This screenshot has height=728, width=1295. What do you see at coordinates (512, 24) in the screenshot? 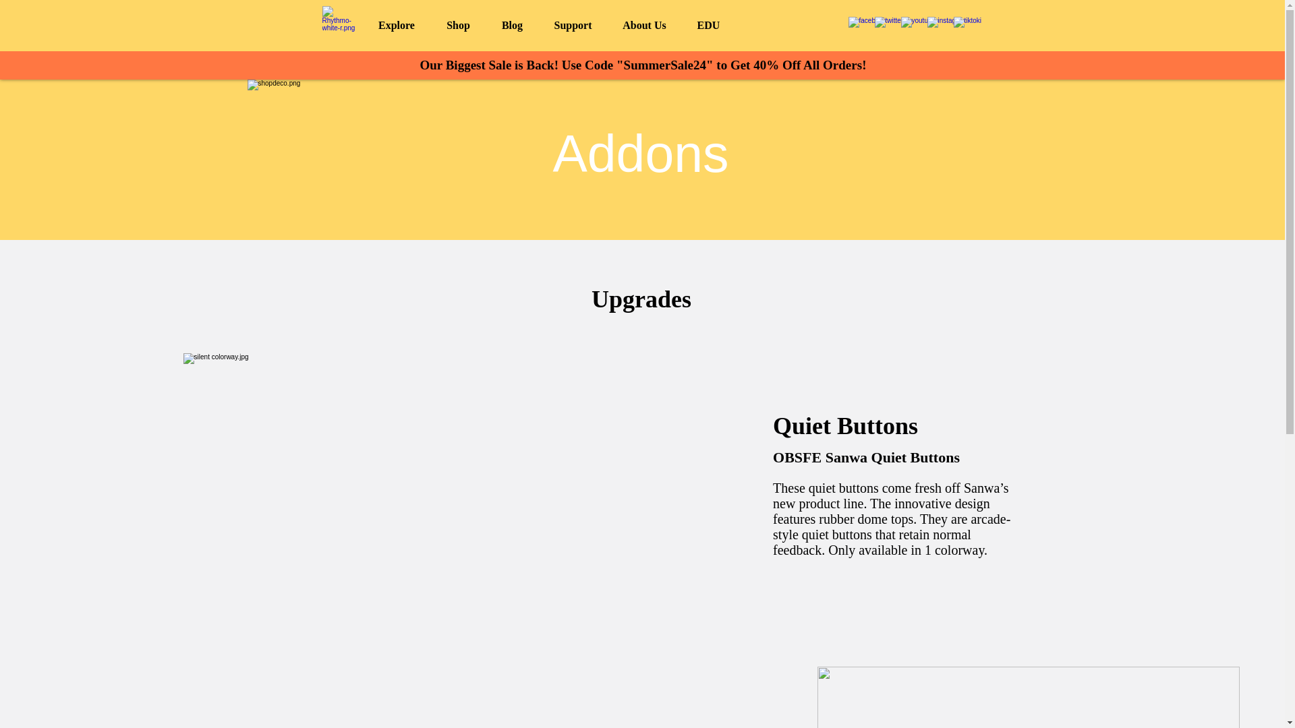
I see `Blog` at bounding box center [512, 24].